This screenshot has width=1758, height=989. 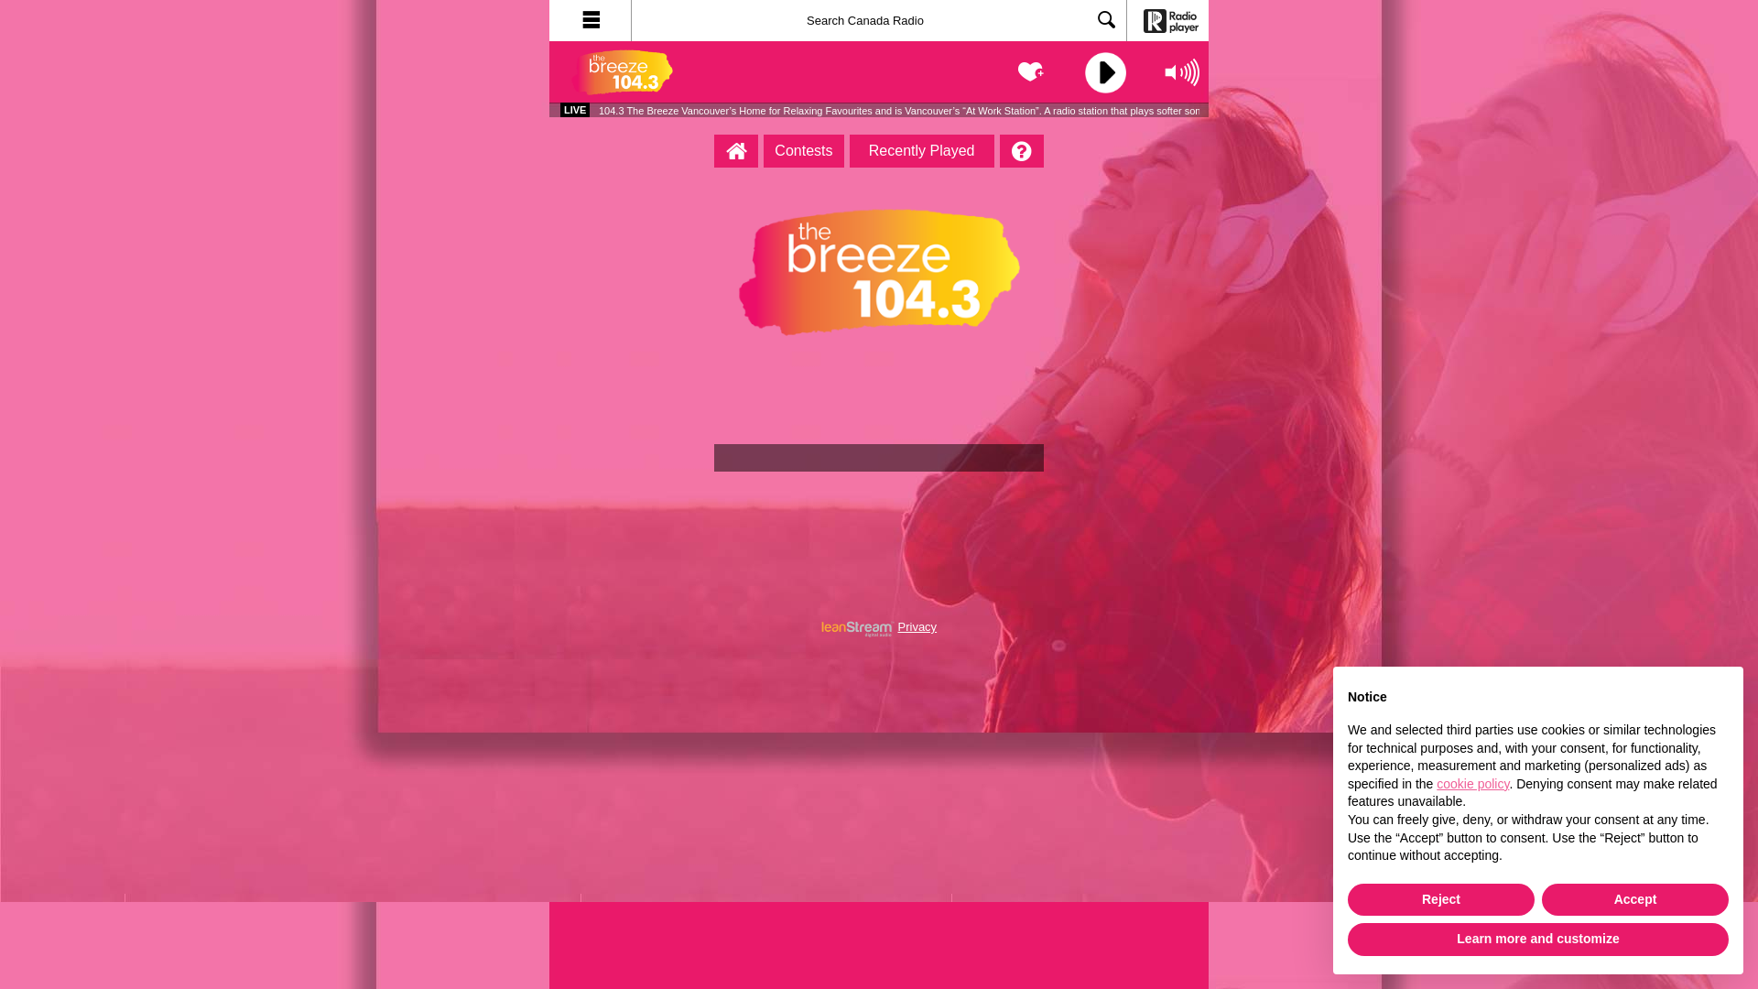 What do you see at coordinates (1172, 103) in the screenshot?
I see `Set volume to 20%` at bounding box center [1172, 103].